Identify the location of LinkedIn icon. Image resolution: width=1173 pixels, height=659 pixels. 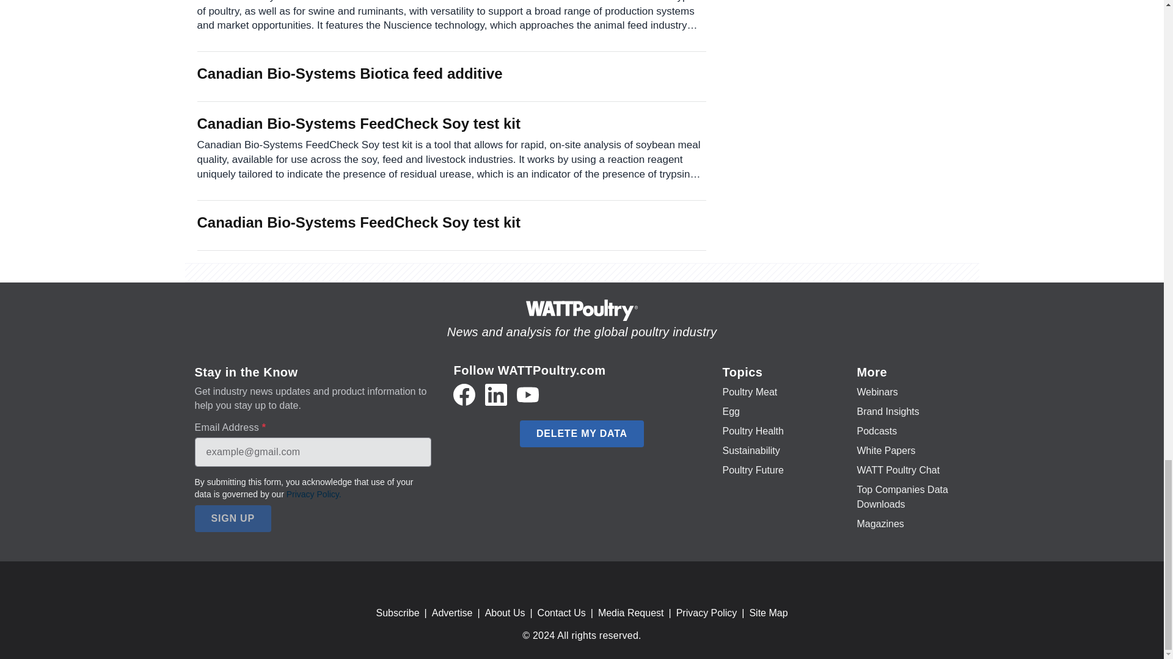
(496, 394).